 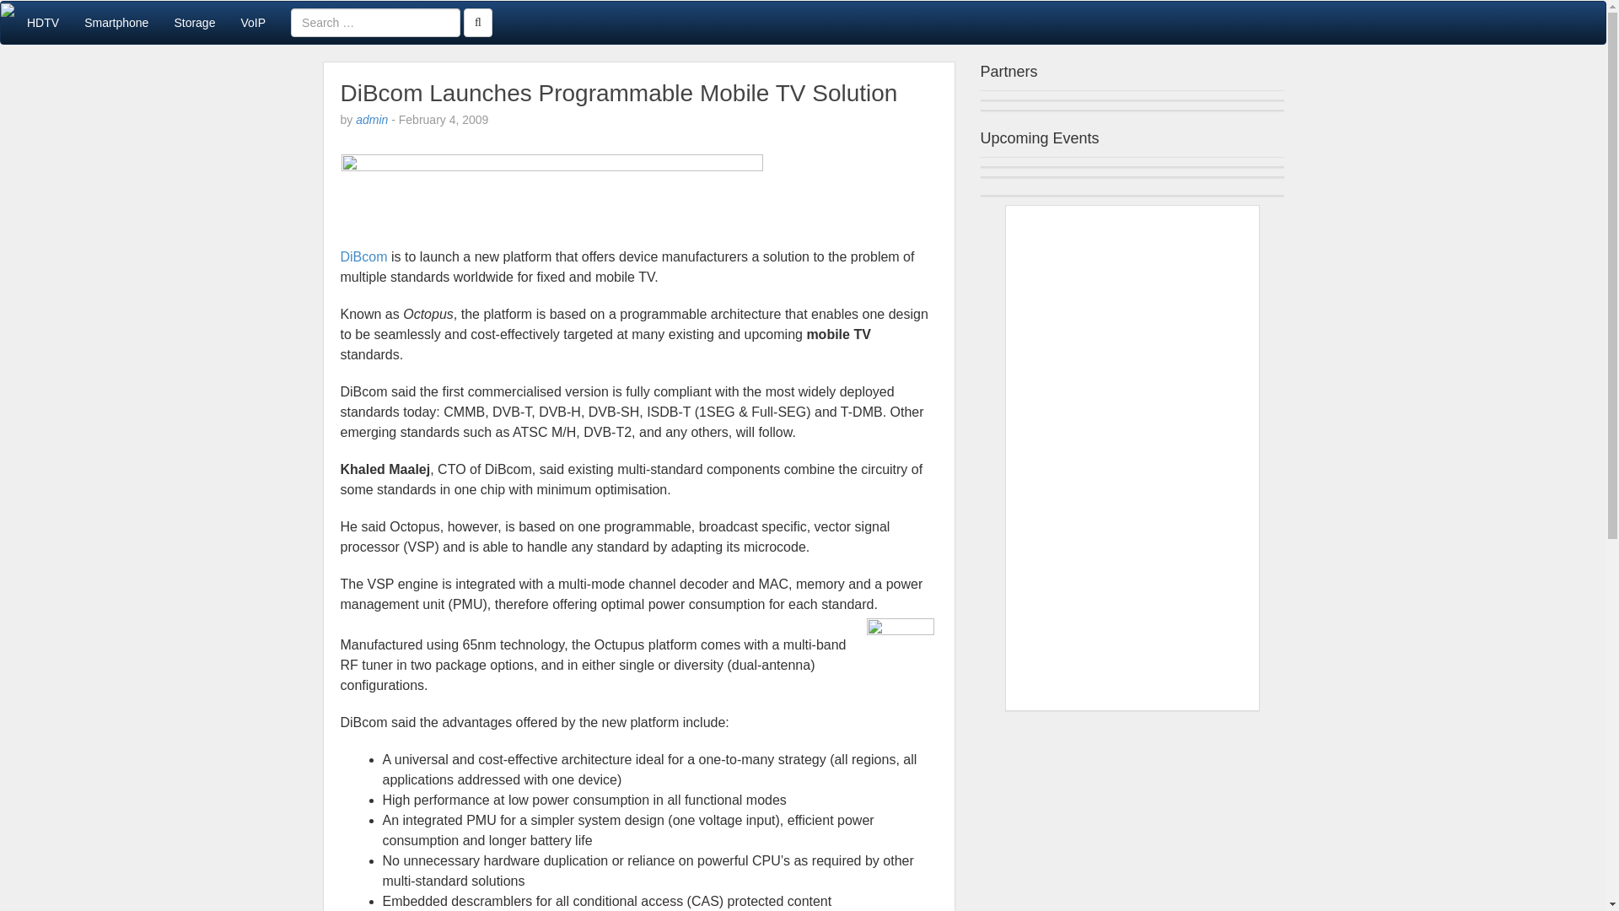 I want to click on HDTV, so click(x=42, y=22).